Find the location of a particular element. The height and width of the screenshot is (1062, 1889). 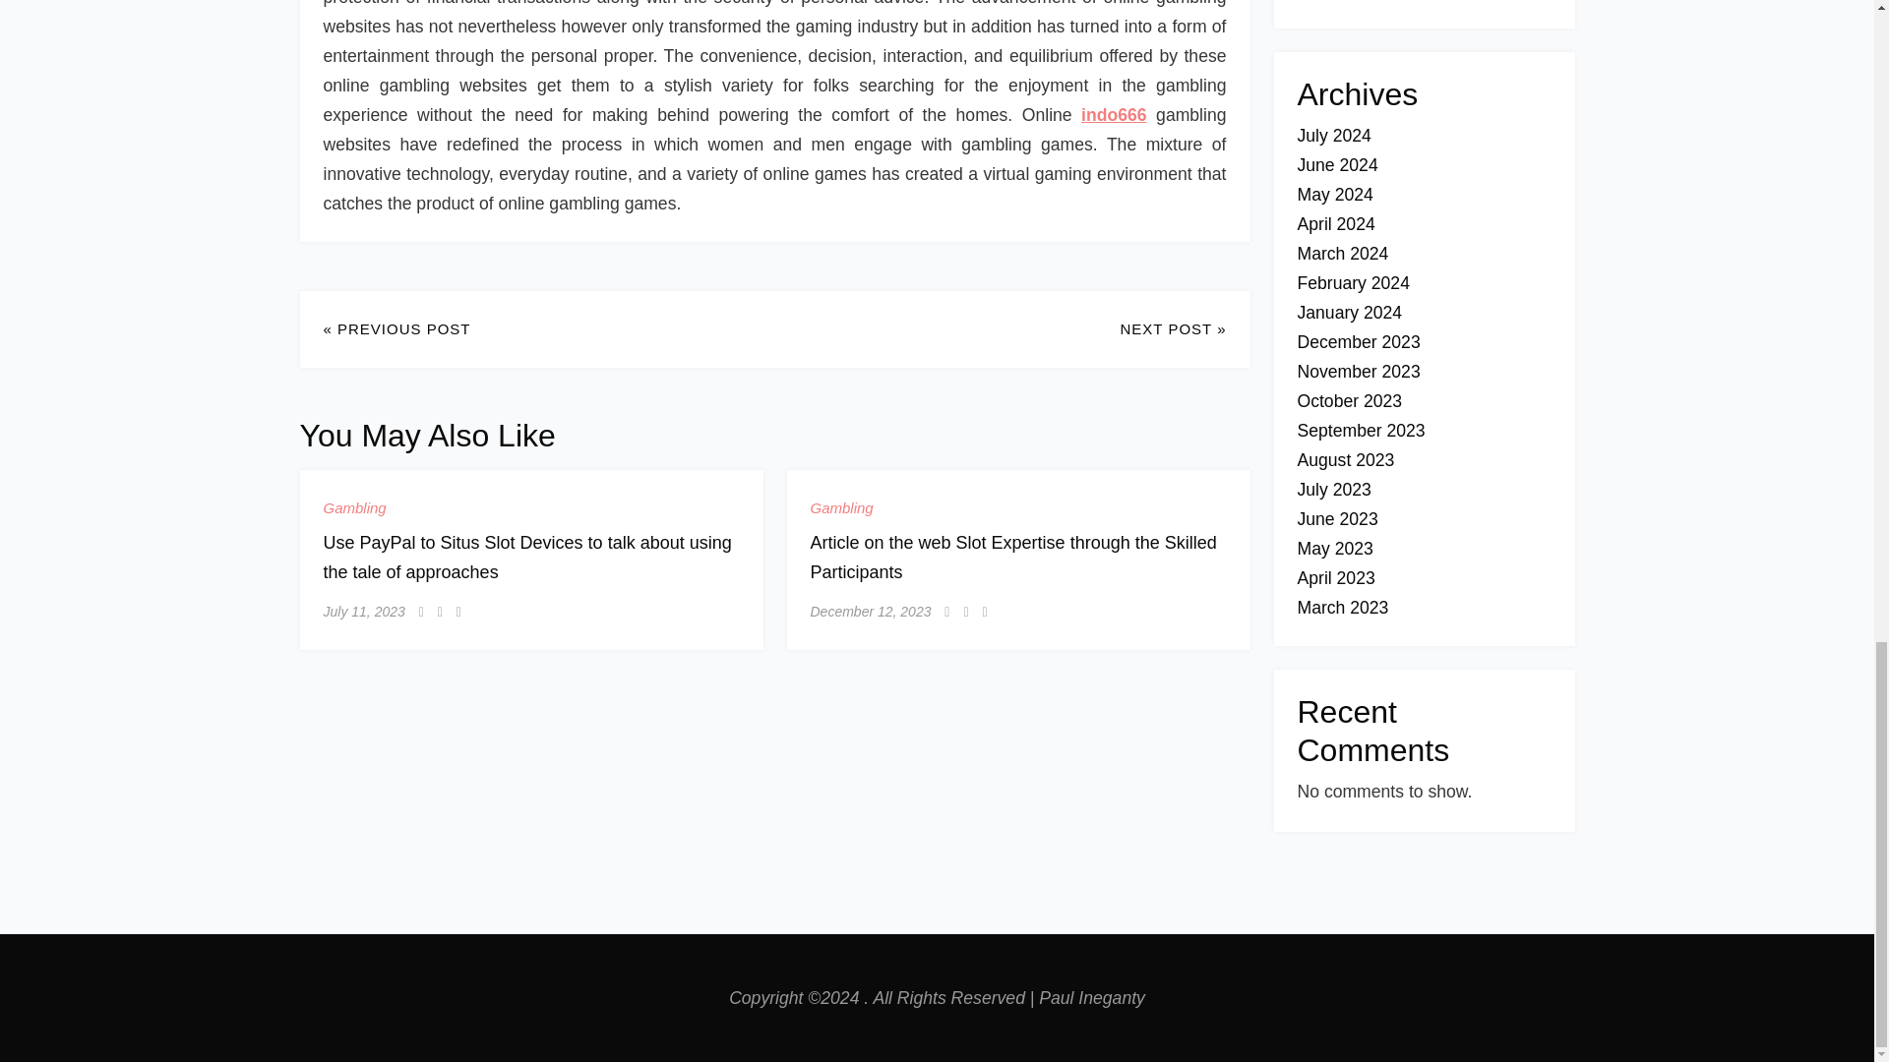

indo666 is located at coordinates (1114, 114).